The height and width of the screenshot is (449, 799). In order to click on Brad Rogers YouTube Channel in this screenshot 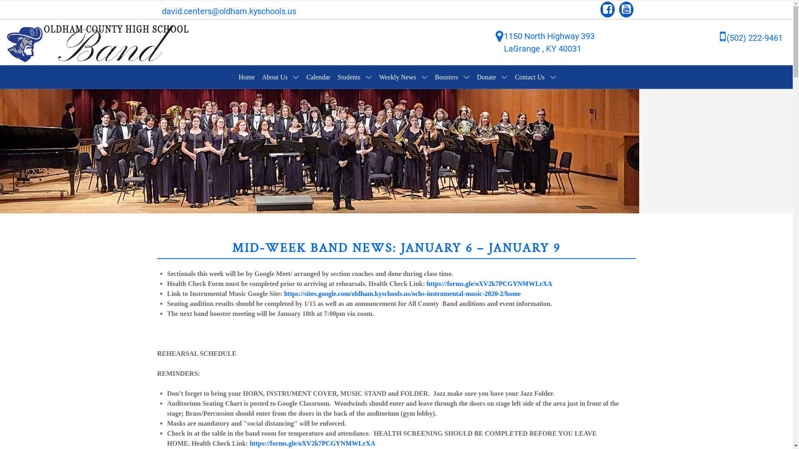, I will do `click(626, 10)`.